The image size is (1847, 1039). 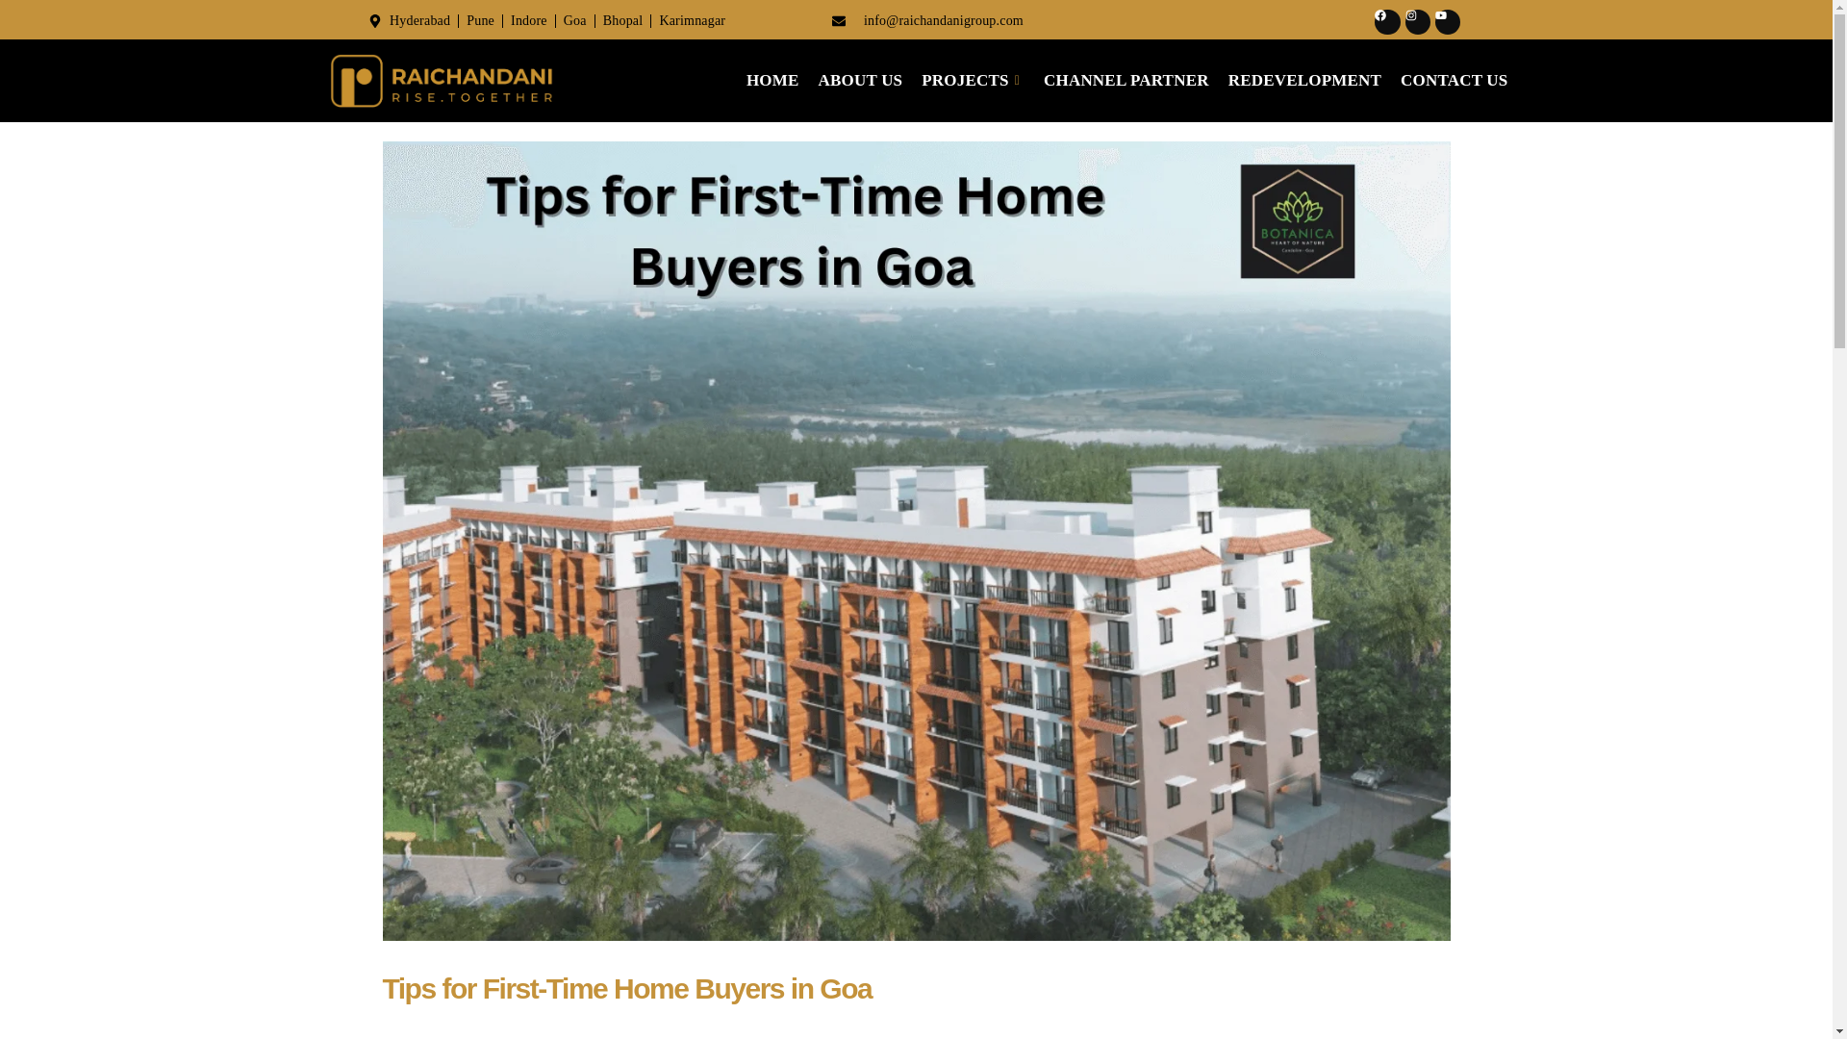 I want to click on CONTACT US, so click(x=1453, y=81).